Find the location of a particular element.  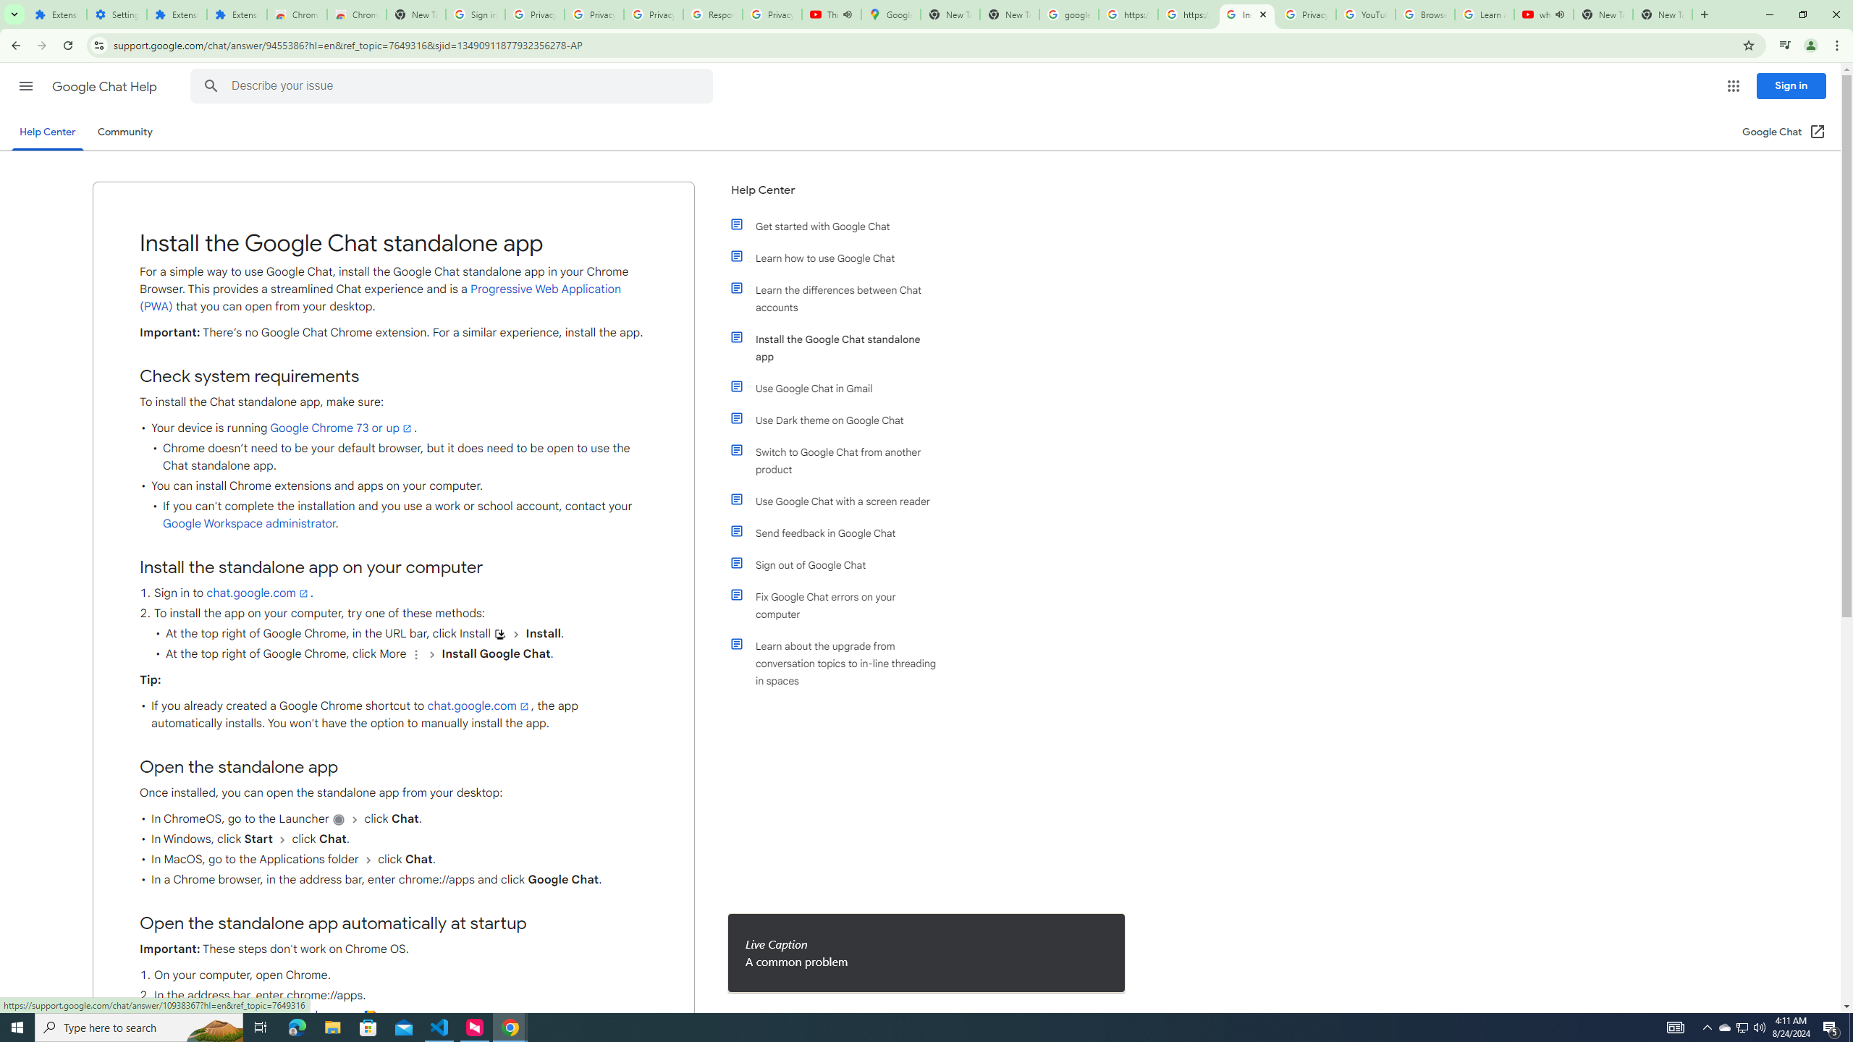

Sign out of Google Chat is located at coordinates (842, 564).